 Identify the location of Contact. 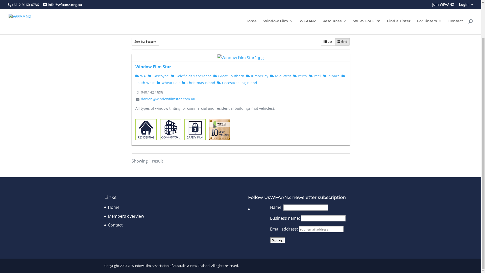
(456, 67).